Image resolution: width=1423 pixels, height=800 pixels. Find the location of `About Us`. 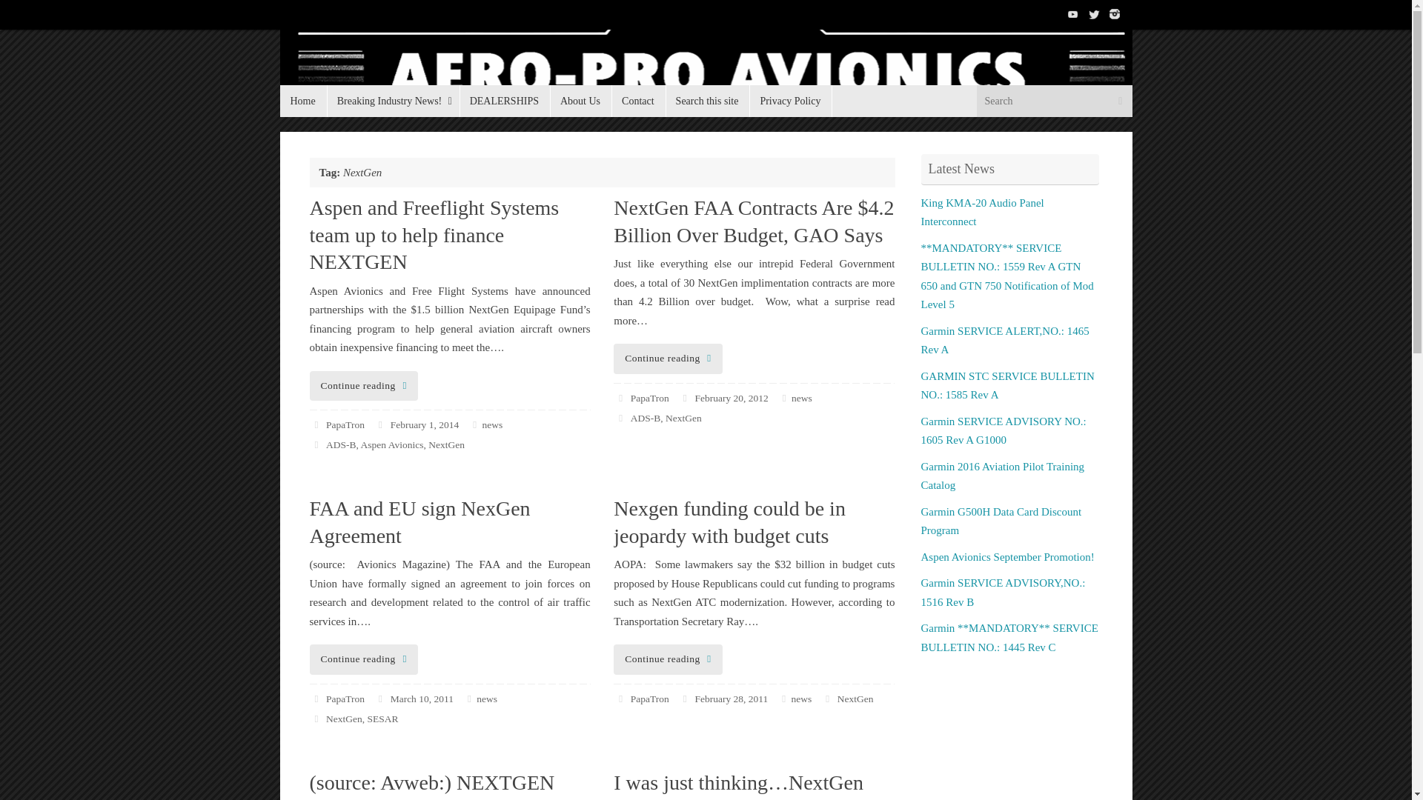

About Us is located at coordinates (580, 101).